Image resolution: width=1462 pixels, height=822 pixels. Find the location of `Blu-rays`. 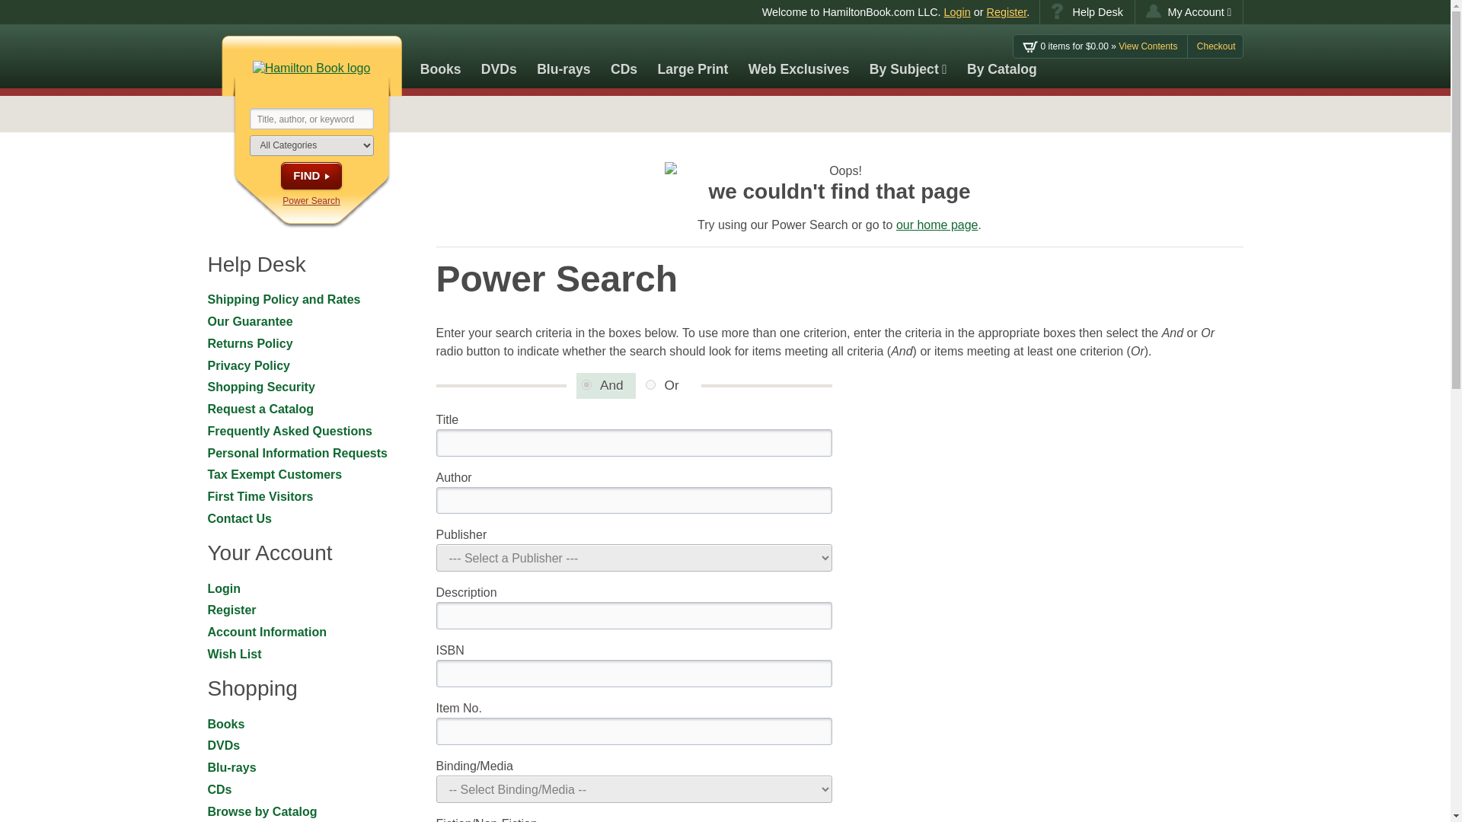

Blu-rays is located at coordinates (563, 56).